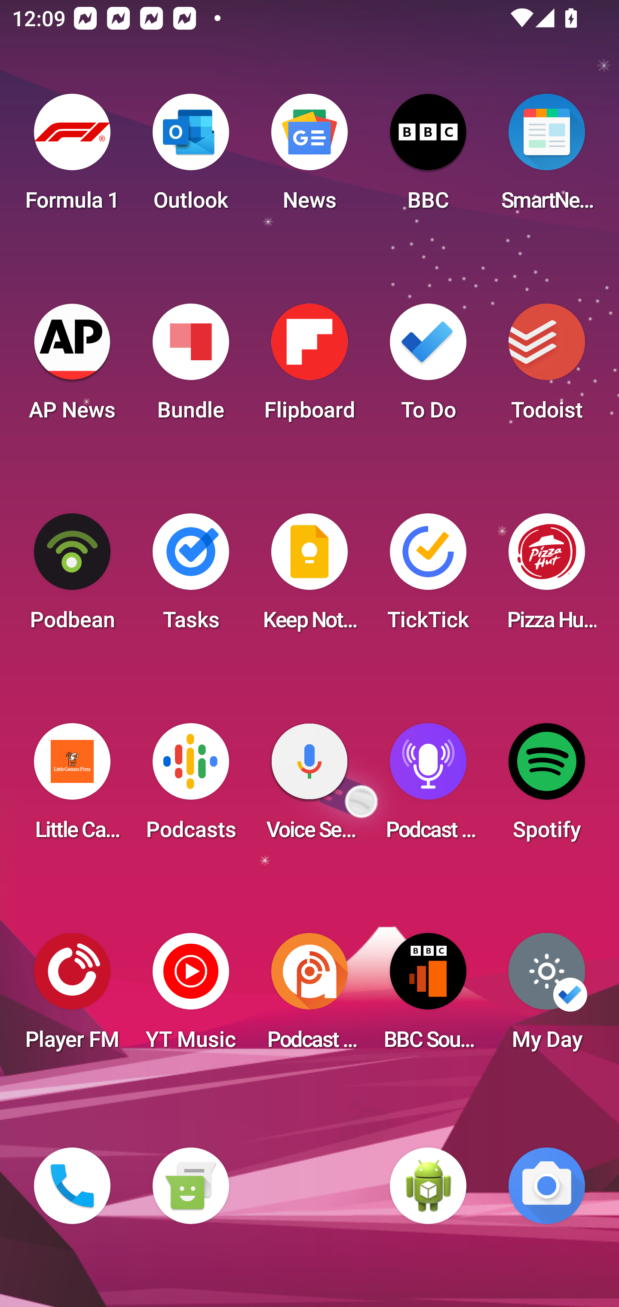  Describe the element at coordinates (72, 157) in the screenshot. I see `Formula 1` at that location.